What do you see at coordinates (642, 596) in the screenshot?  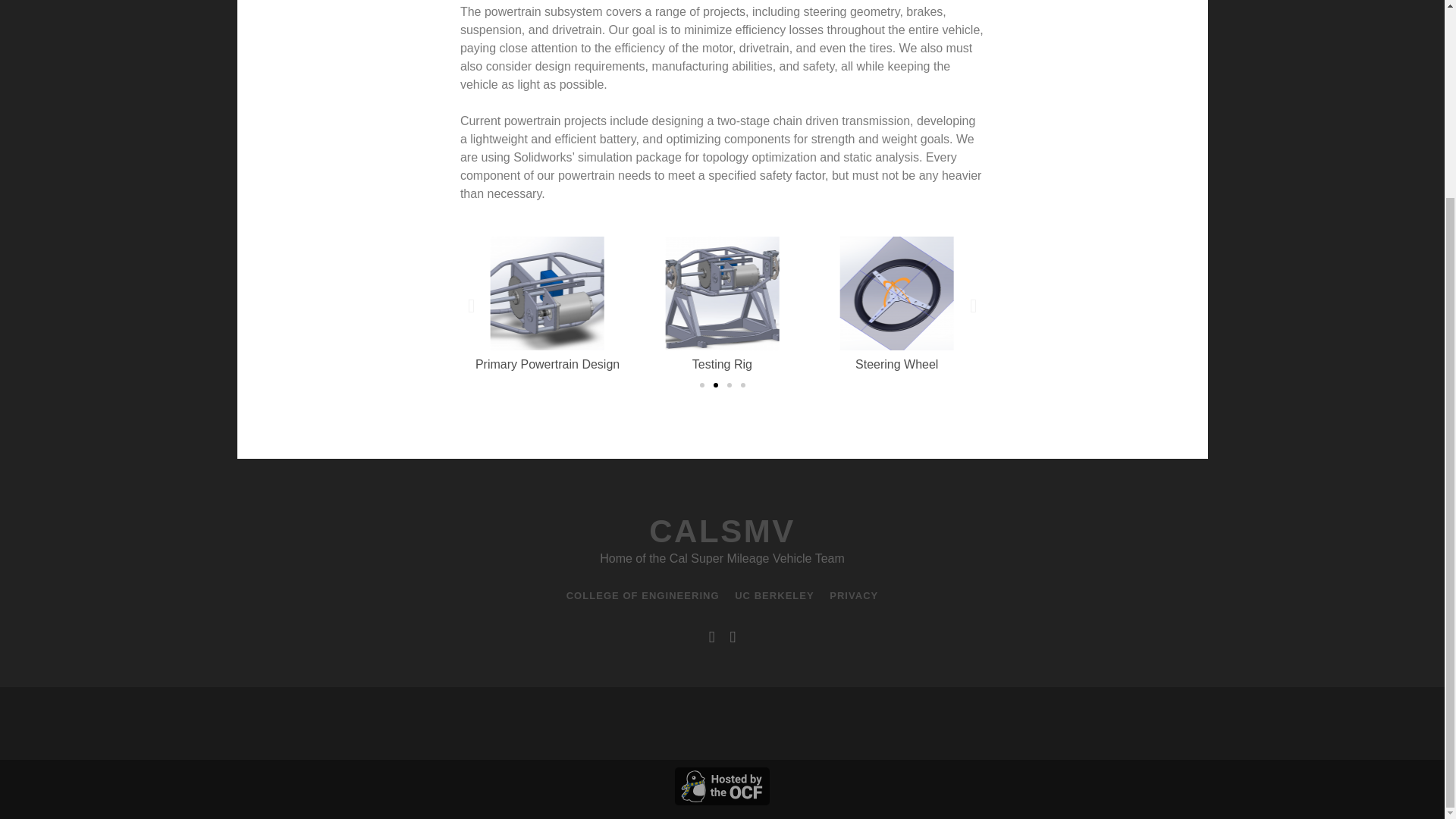 I see `COLLEGE OF ENGINEERING` at bounding box center [642, 596].